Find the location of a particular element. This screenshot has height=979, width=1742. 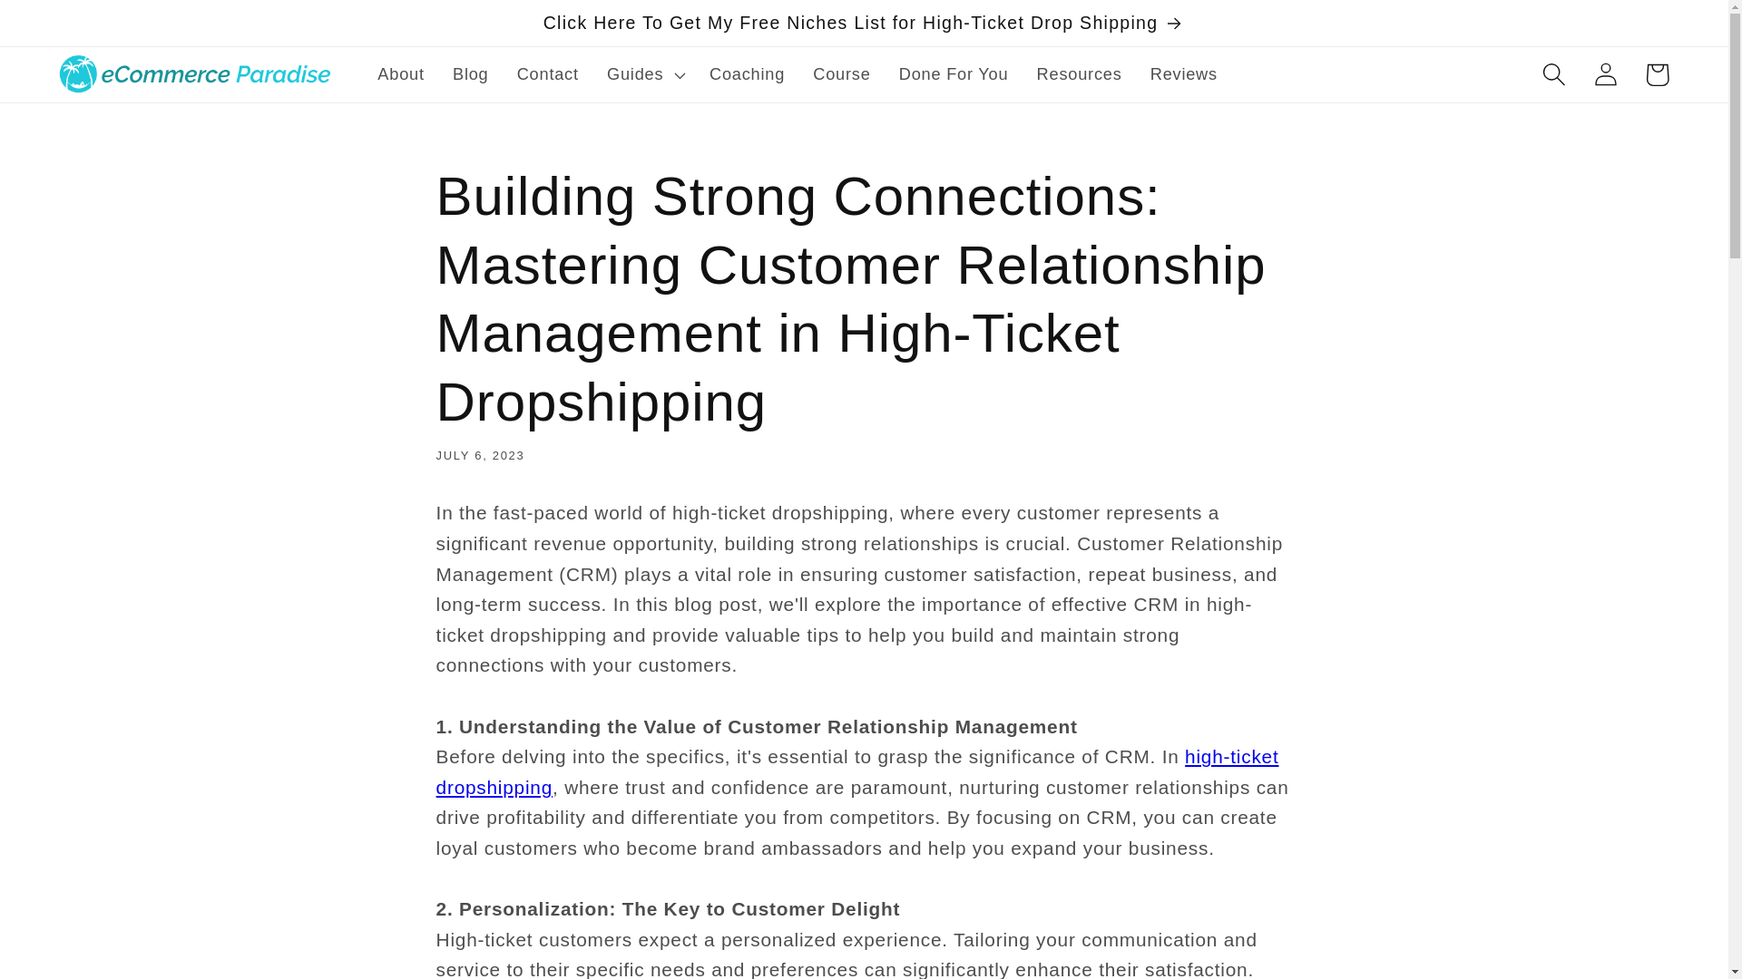

Blog is located at coordinates (470, 75).